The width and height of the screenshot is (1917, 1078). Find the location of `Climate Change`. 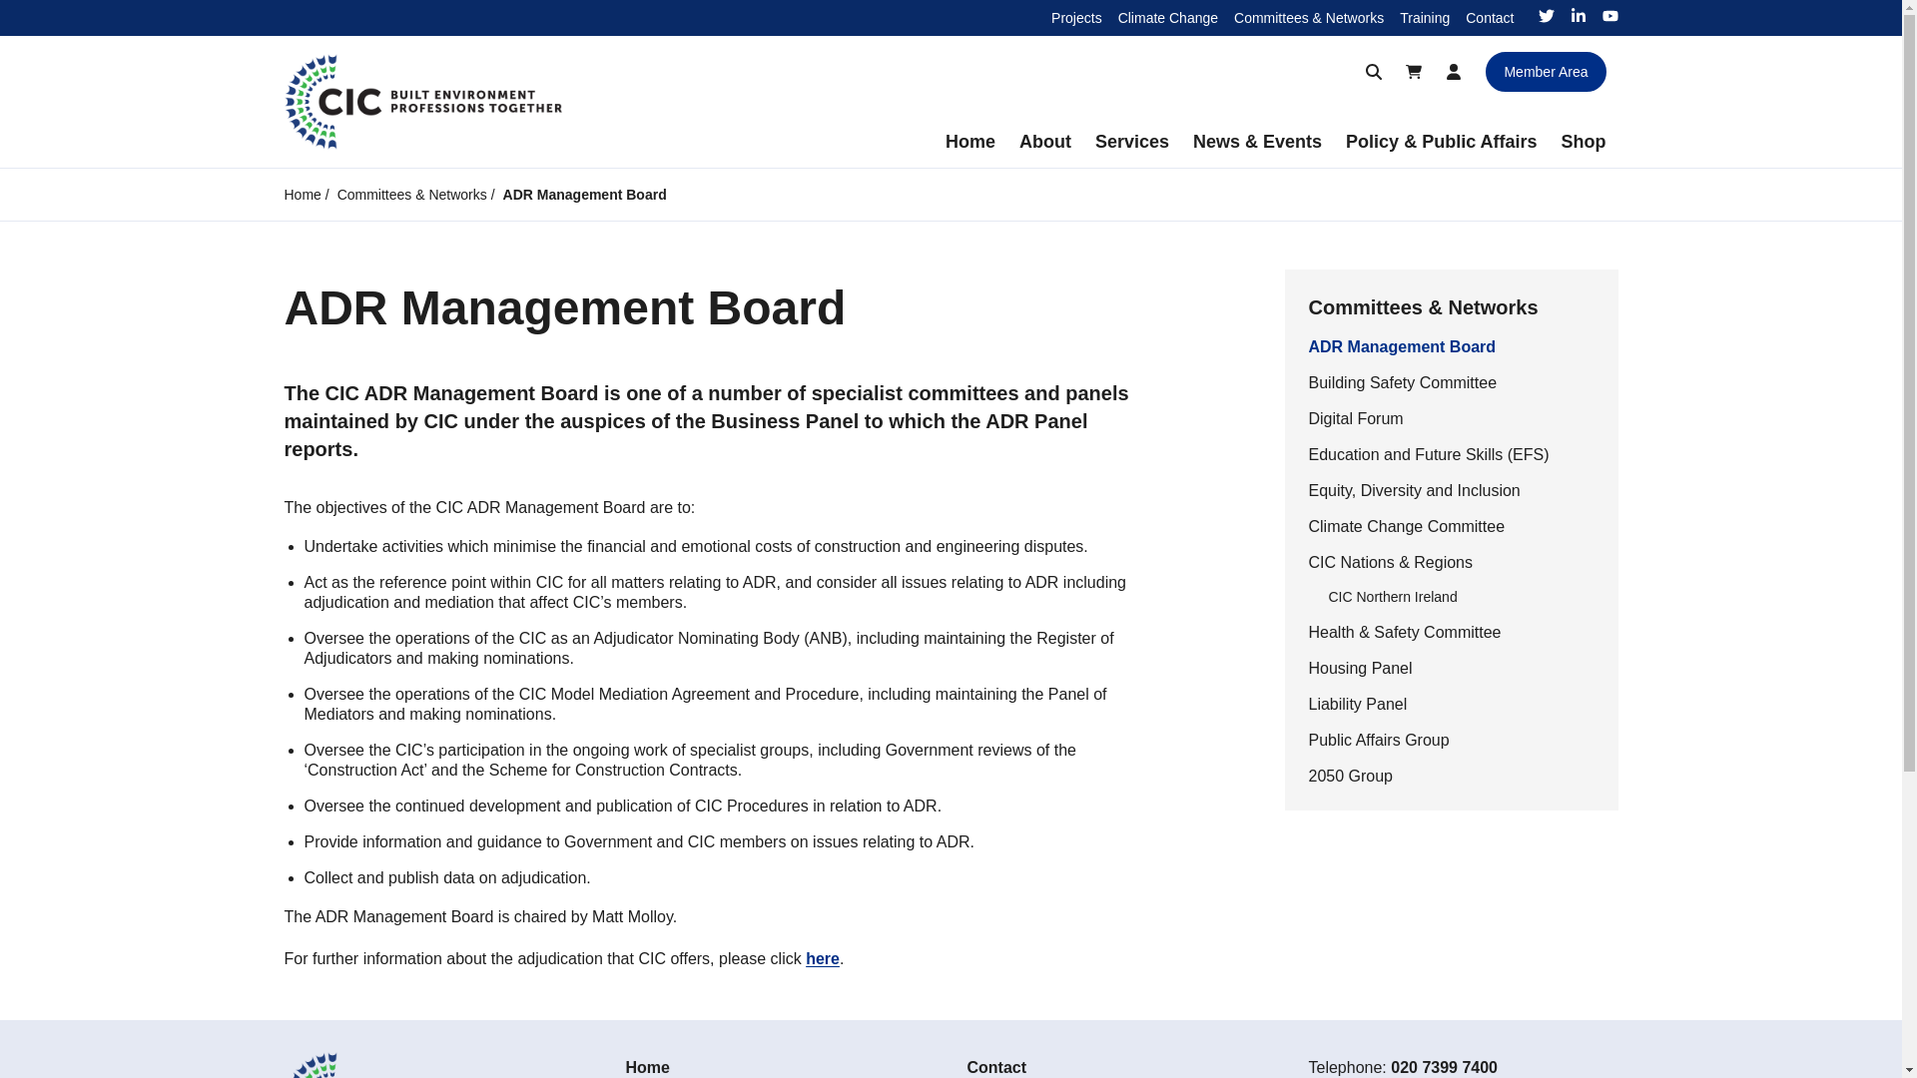

Climate Change is located at coordinates (1167, 17).